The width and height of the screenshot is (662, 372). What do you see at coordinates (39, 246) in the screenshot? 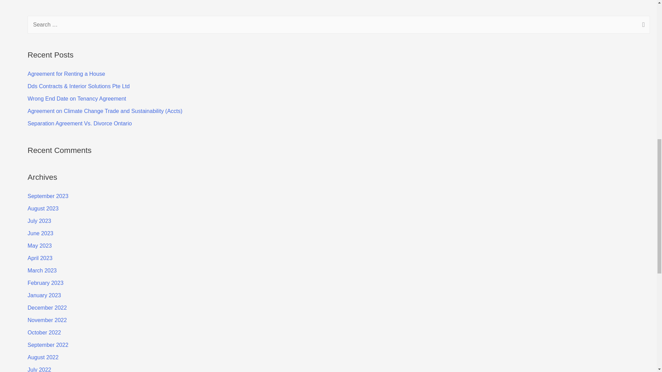
I see `May 2023` at bounding box center [39, 246].